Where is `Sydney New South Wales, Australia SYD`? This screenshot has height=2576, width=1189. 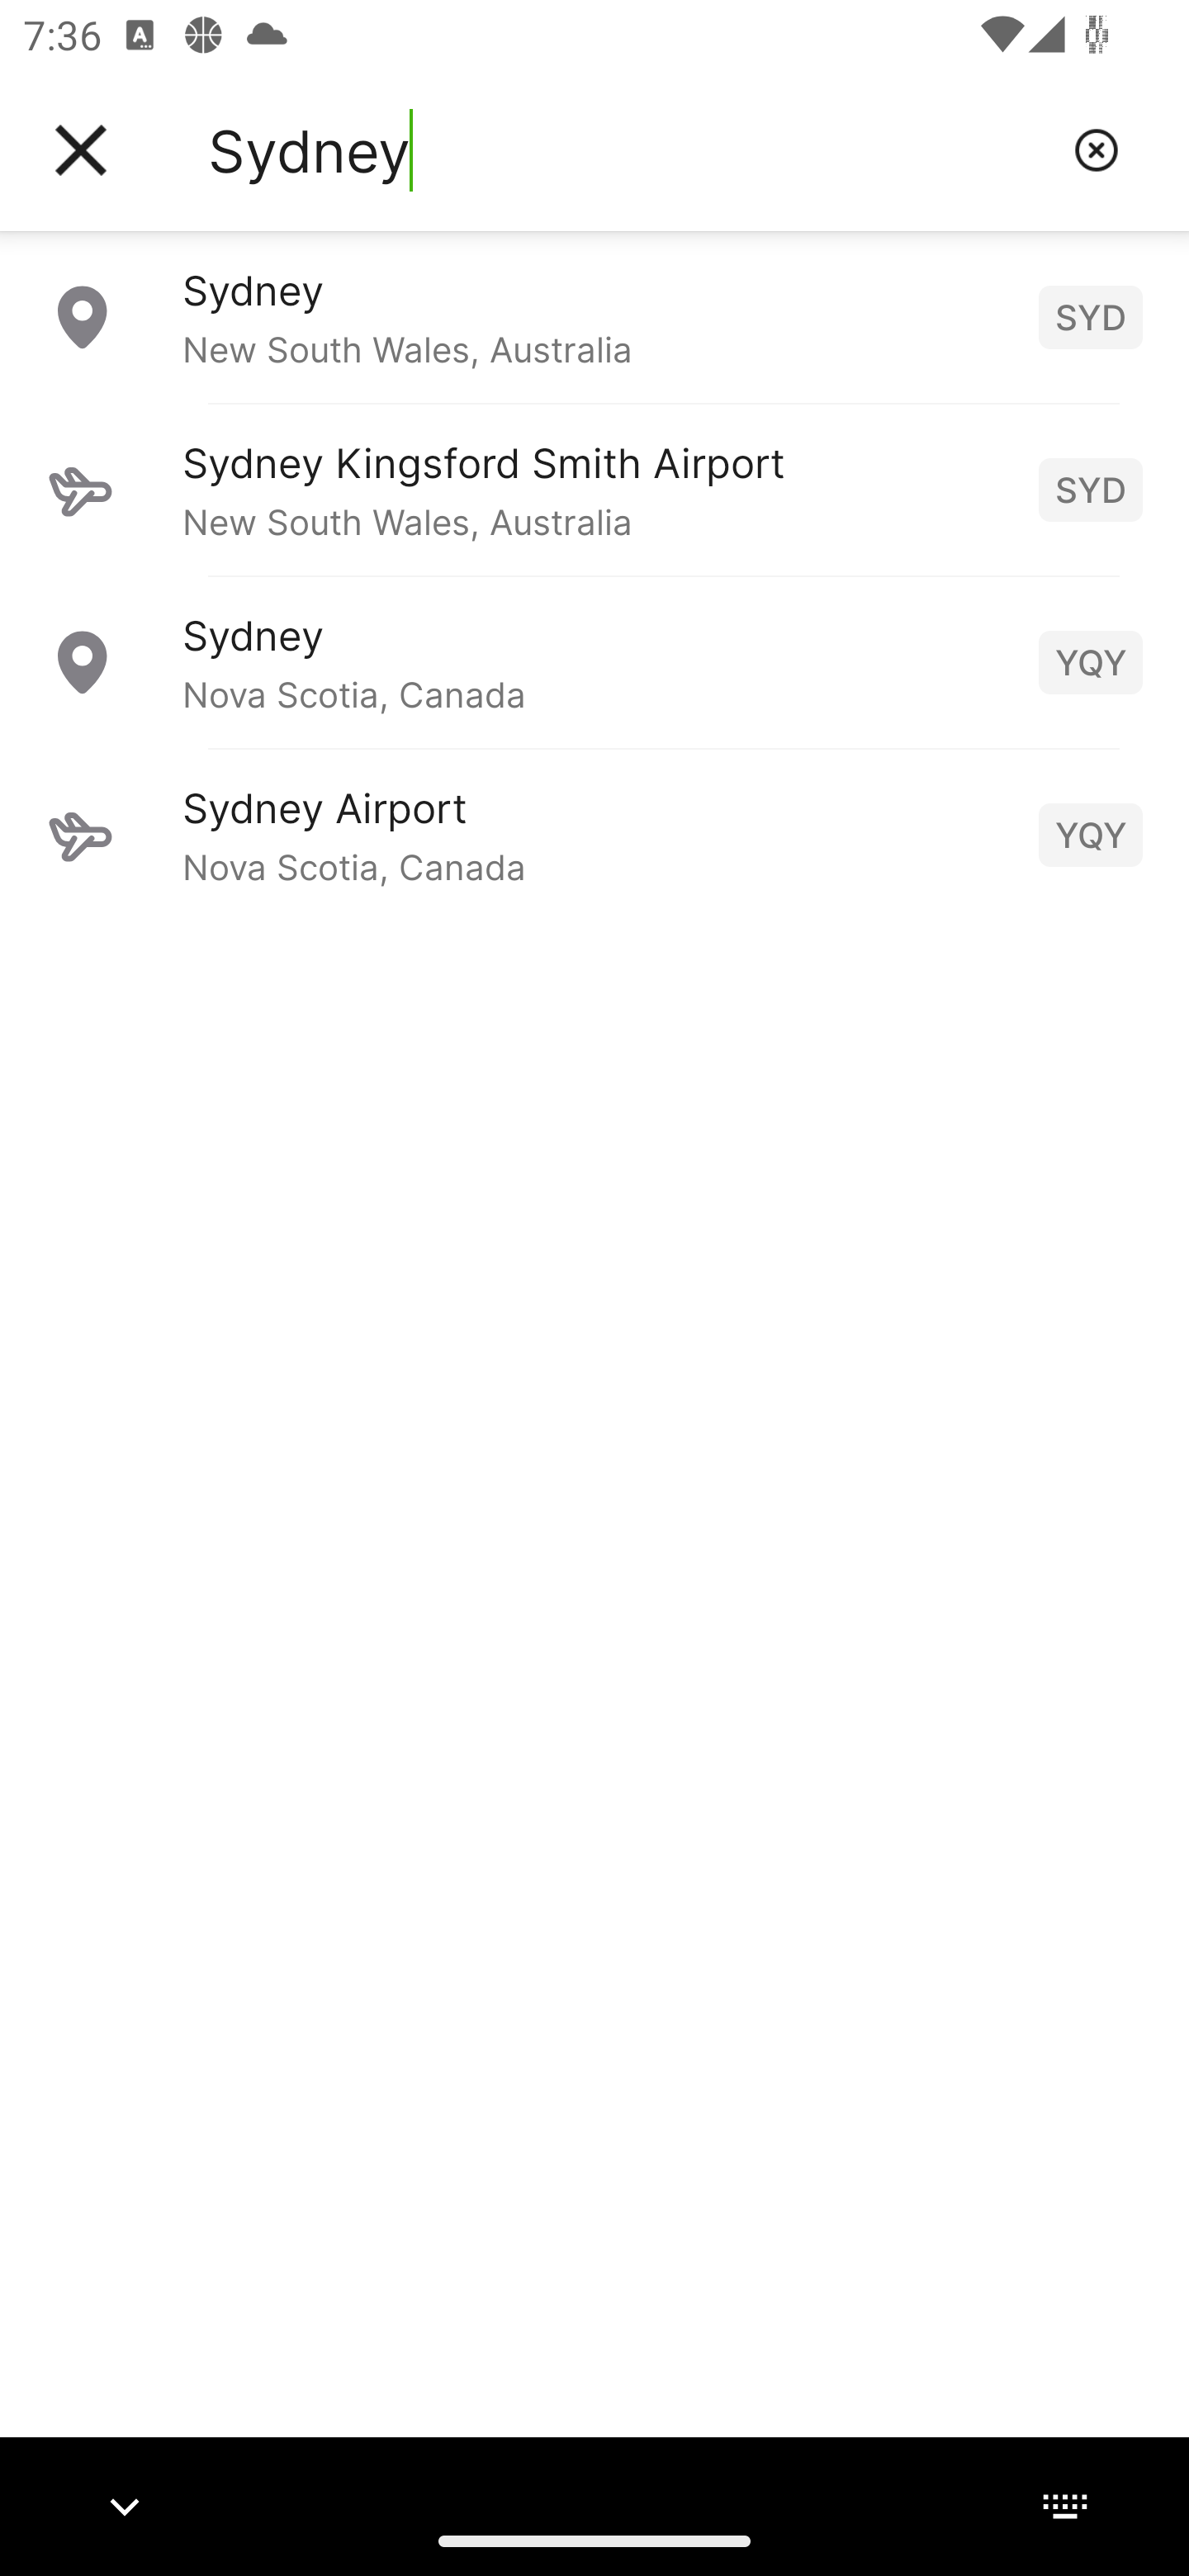
Sydney New South Wales, Australia SYD is located at coordinates (594, 316).